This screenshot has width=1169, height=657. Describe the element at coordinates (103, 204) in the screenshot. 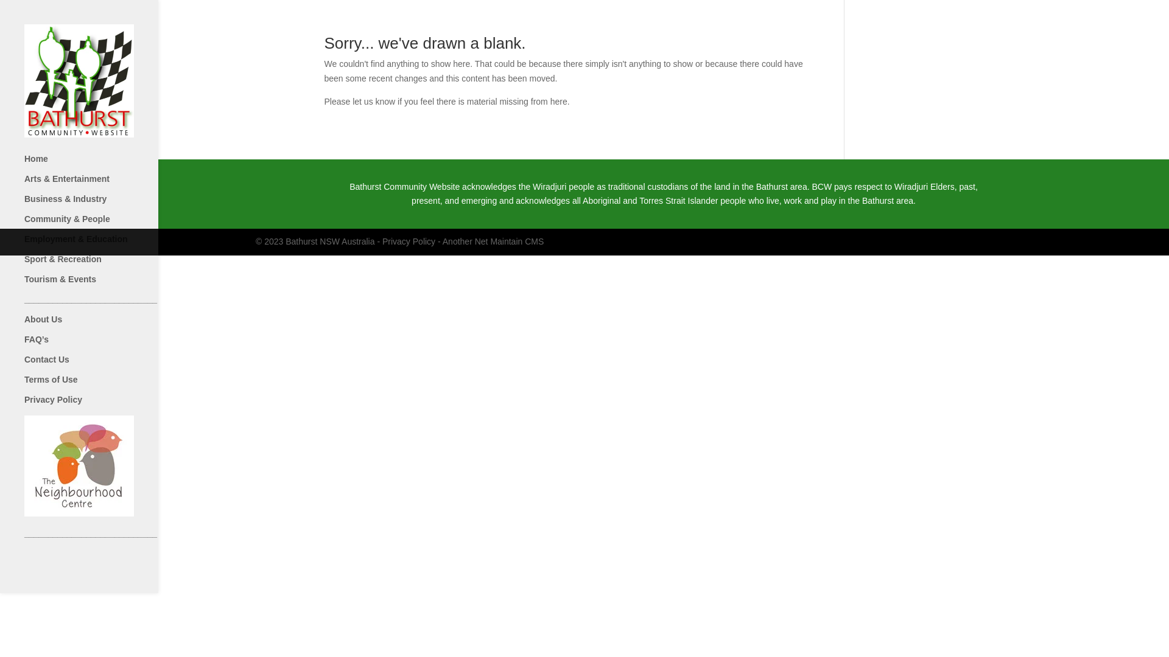

I see `Business & Industry` at that location.